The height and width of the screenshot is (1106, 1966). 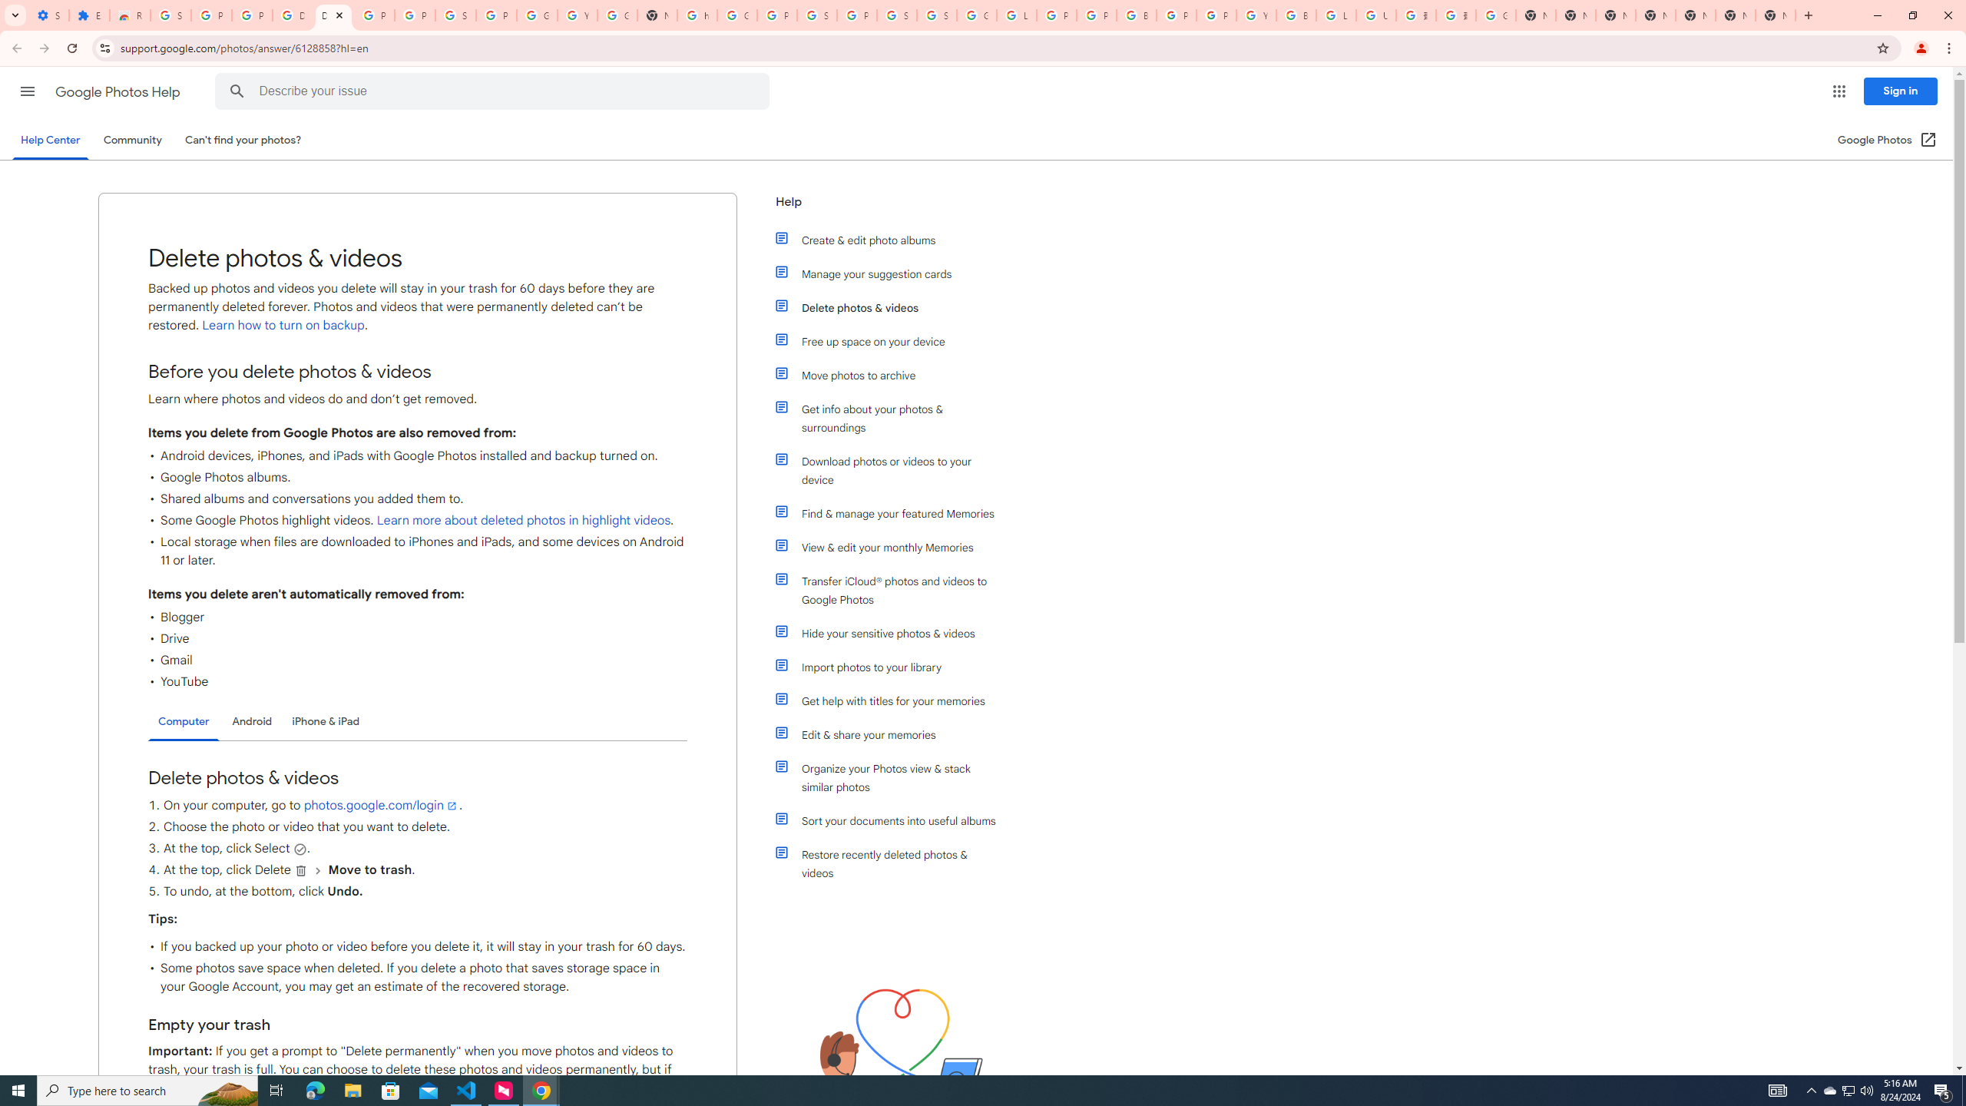 What do you see at coordinates (536, 15) in the screenshot?
I see `Google Account` at bounding box center [536, 15].